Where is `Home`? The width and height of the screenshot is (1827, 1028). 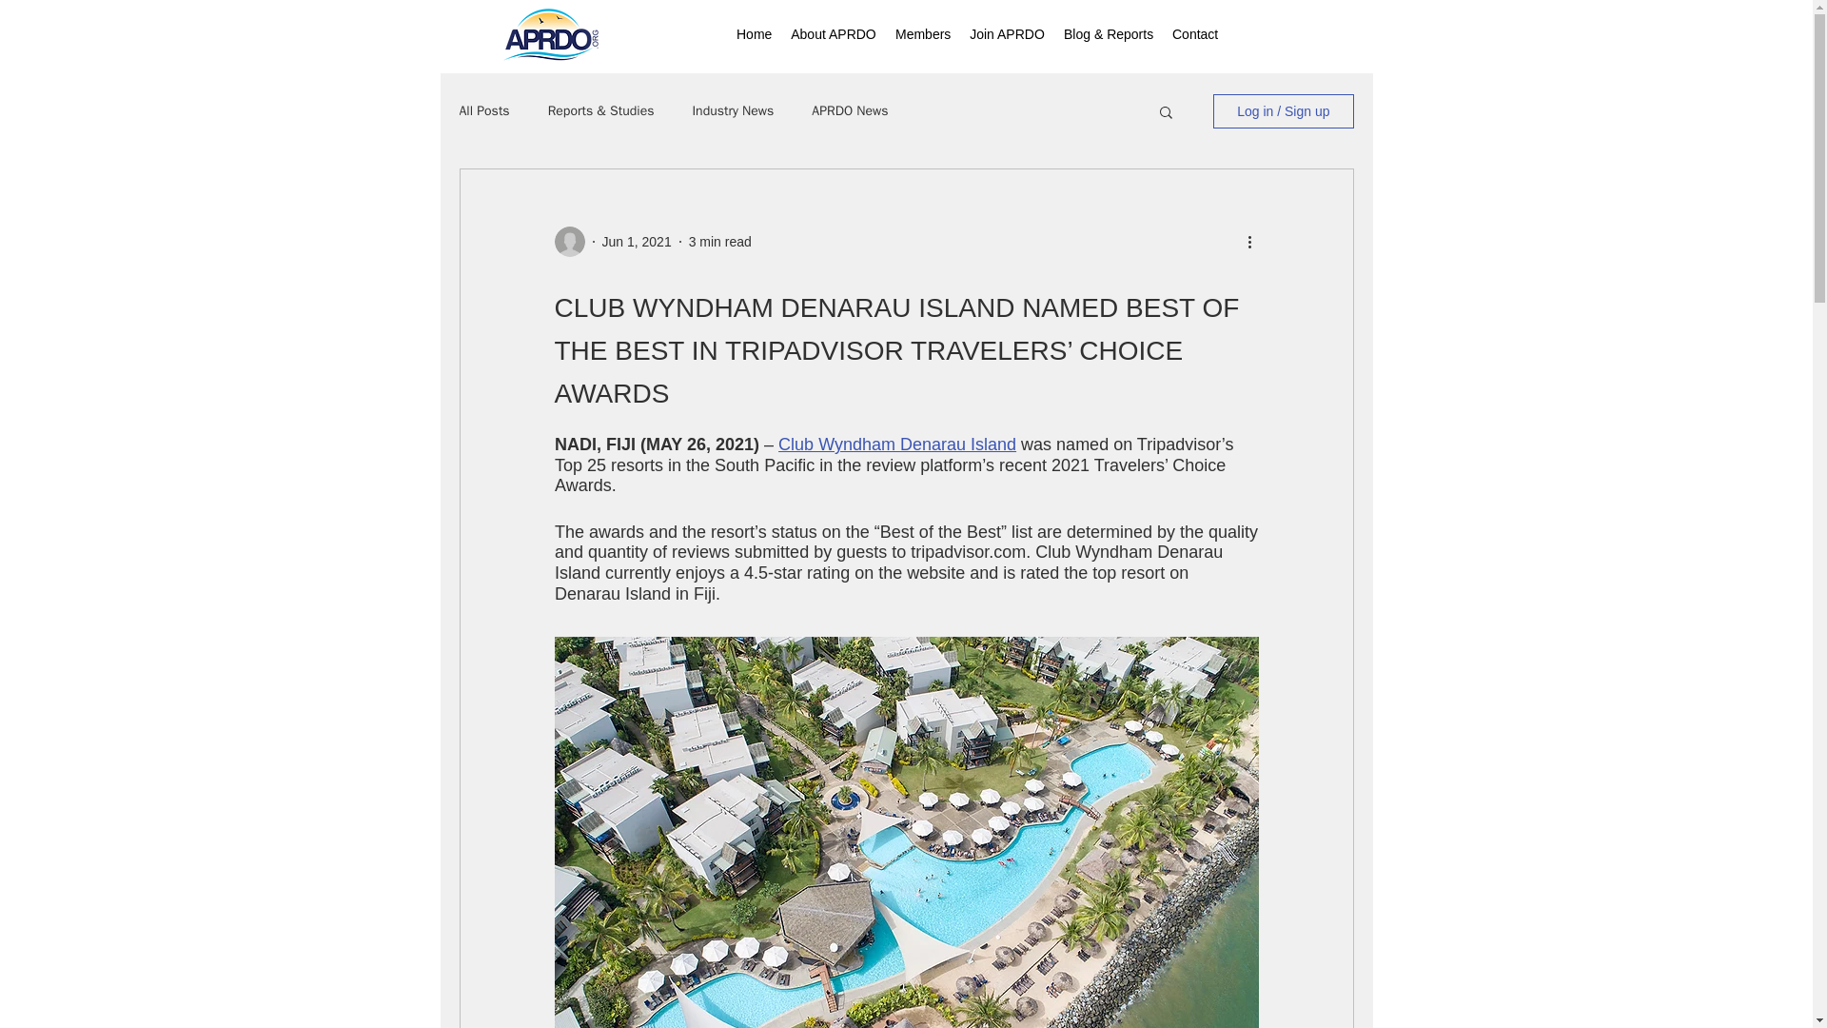 Home is located at coordinates (754, 33).